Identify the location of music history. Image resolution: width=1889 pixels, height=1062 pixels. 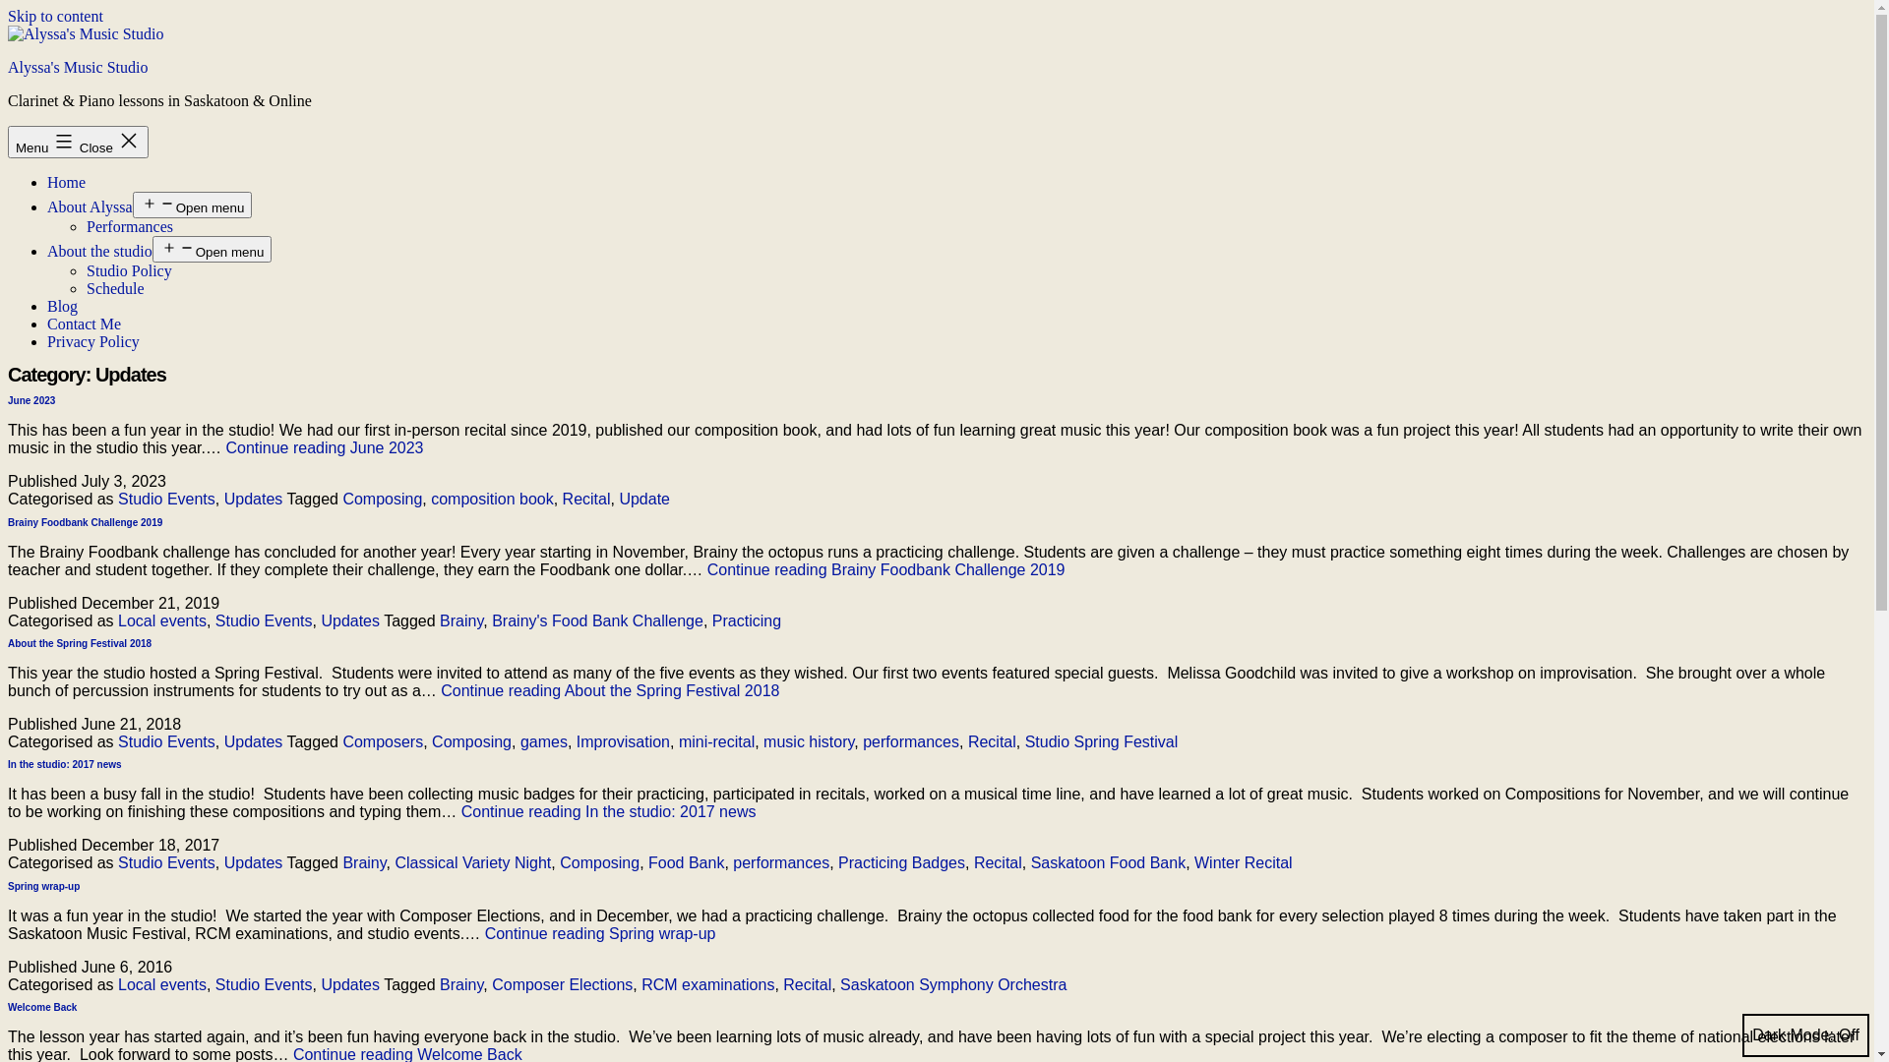
(809, 741).